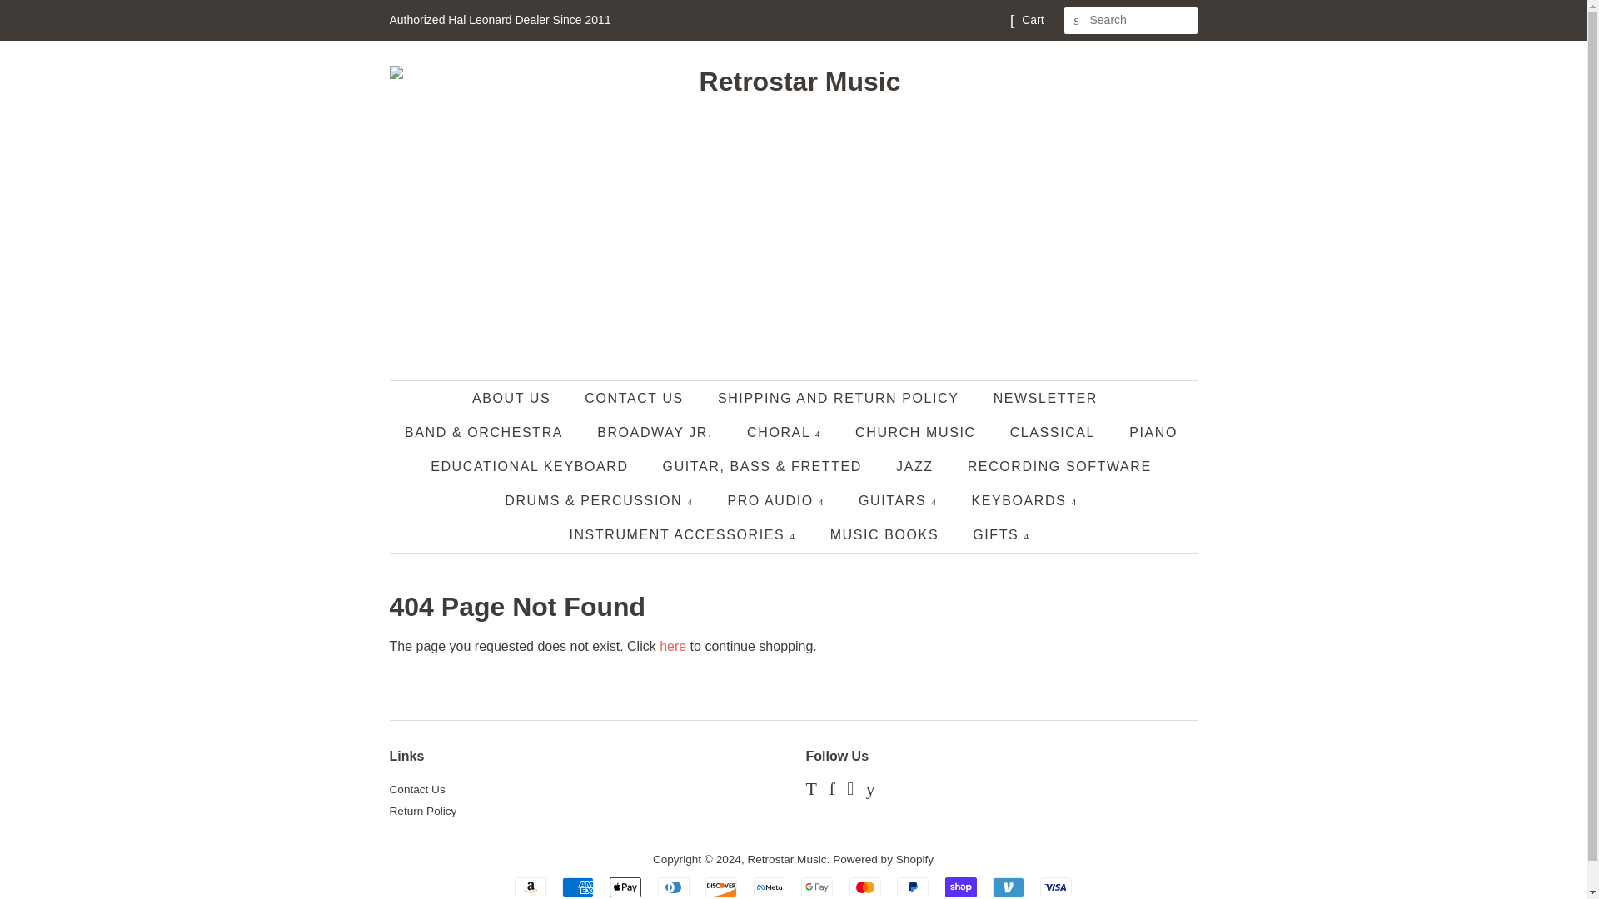 The width and height of the screenshot is (1599, 899). I want to click on Mastercard, so click(864, 887).